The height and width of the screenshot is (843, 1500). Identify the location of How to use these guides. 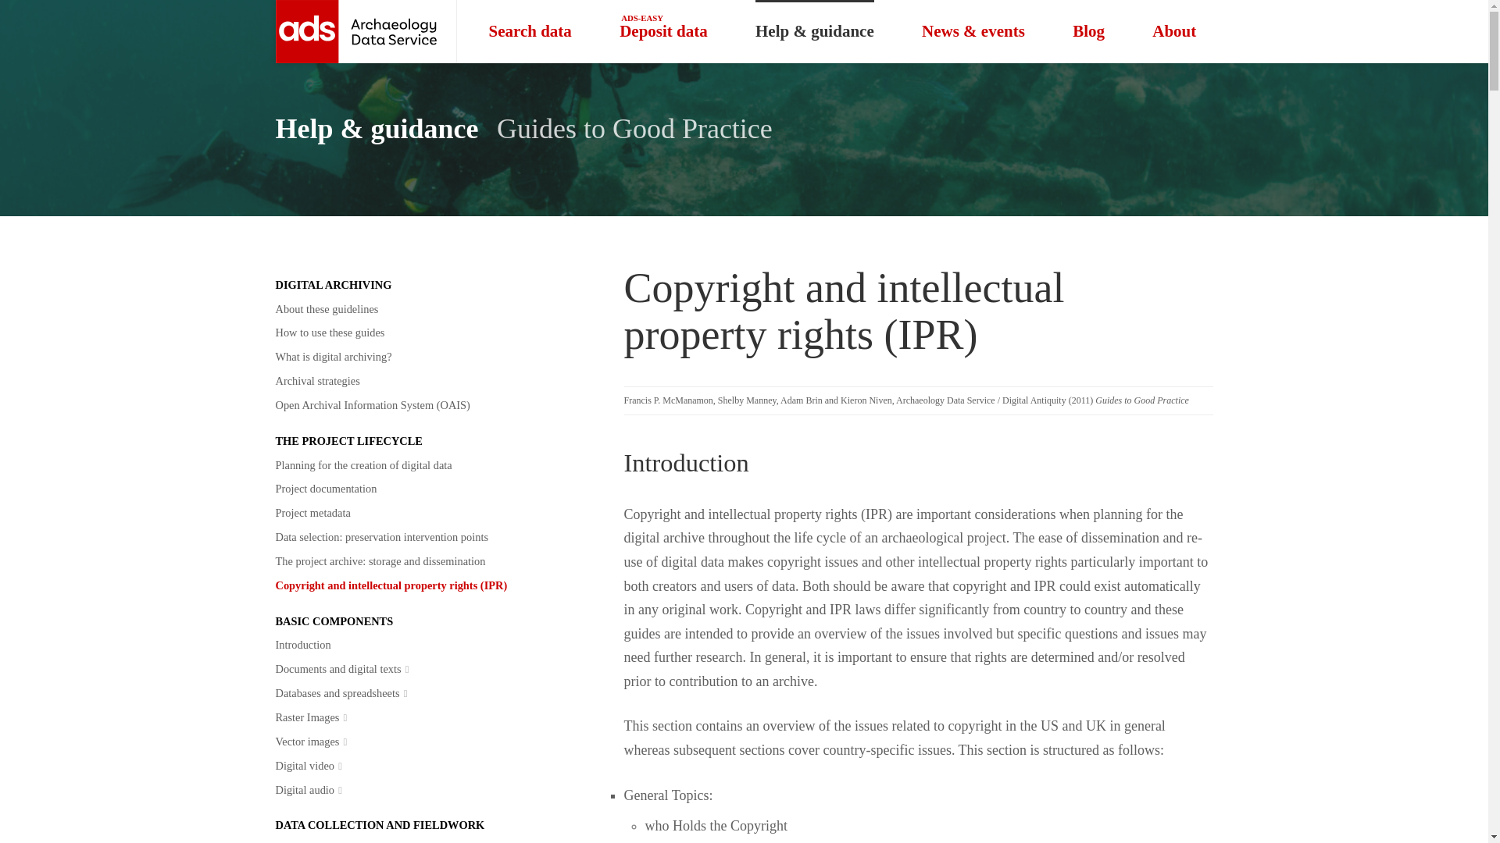
(663, 31).